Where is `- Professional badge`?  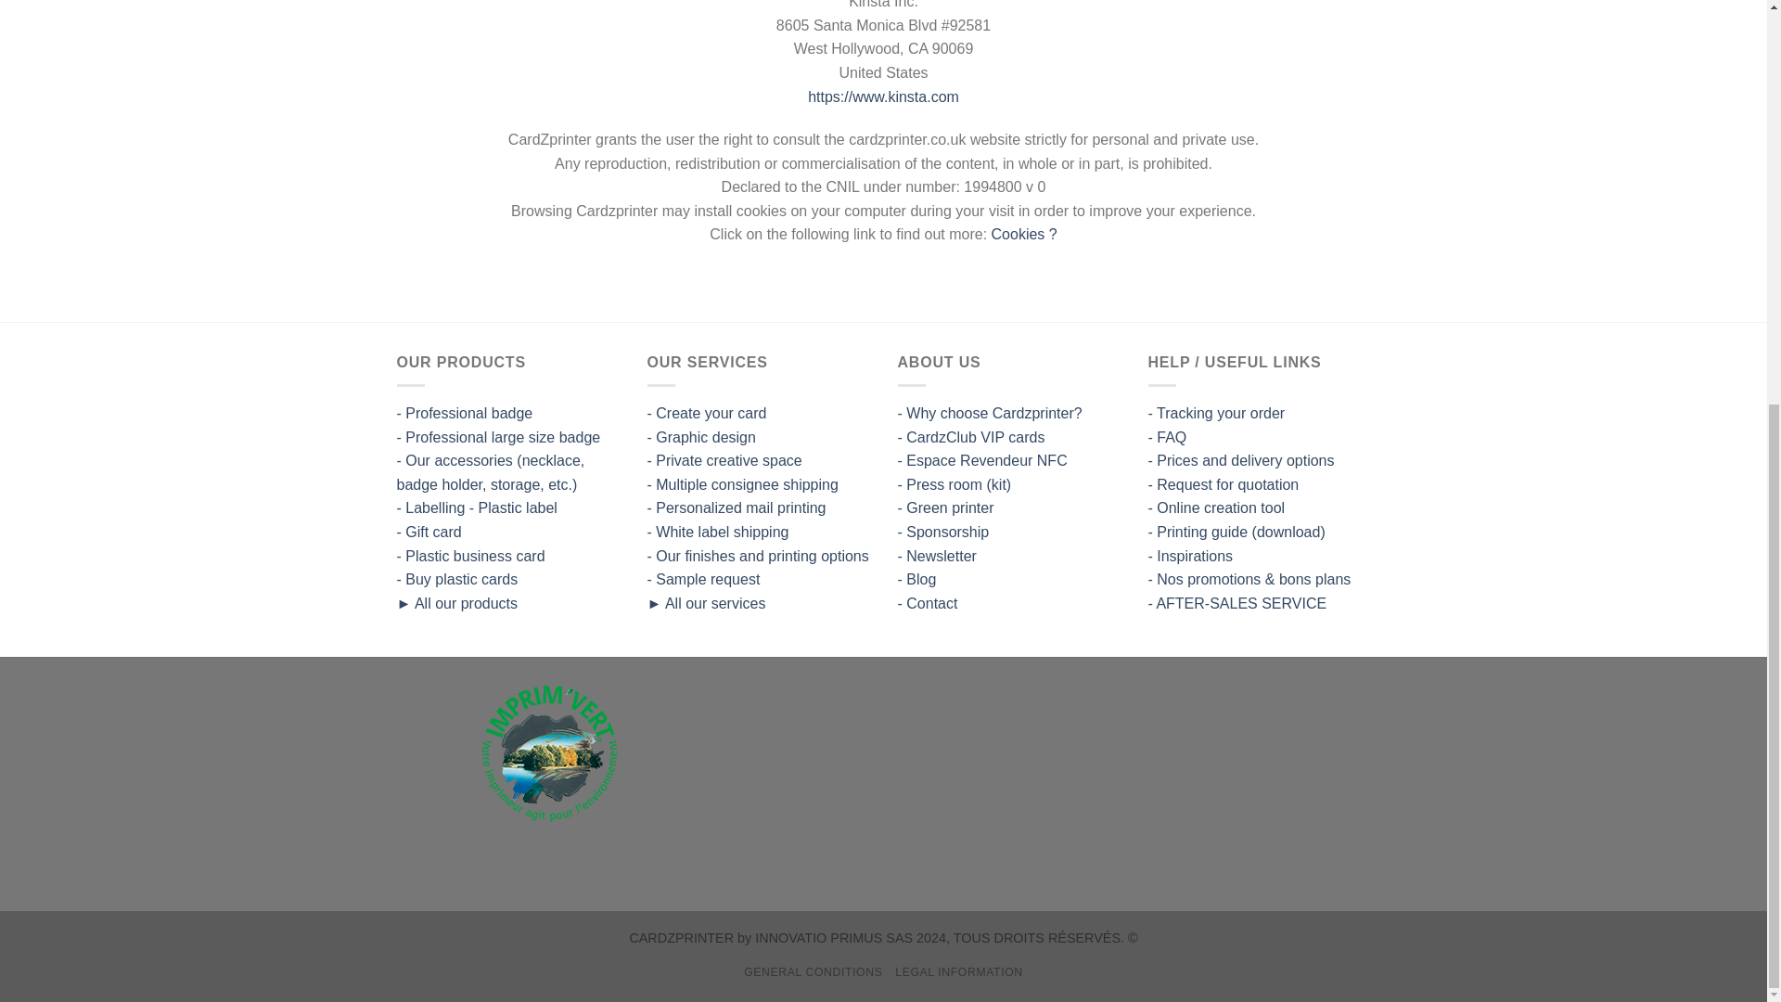 - Professional badge is located at coordinates (465, 413).